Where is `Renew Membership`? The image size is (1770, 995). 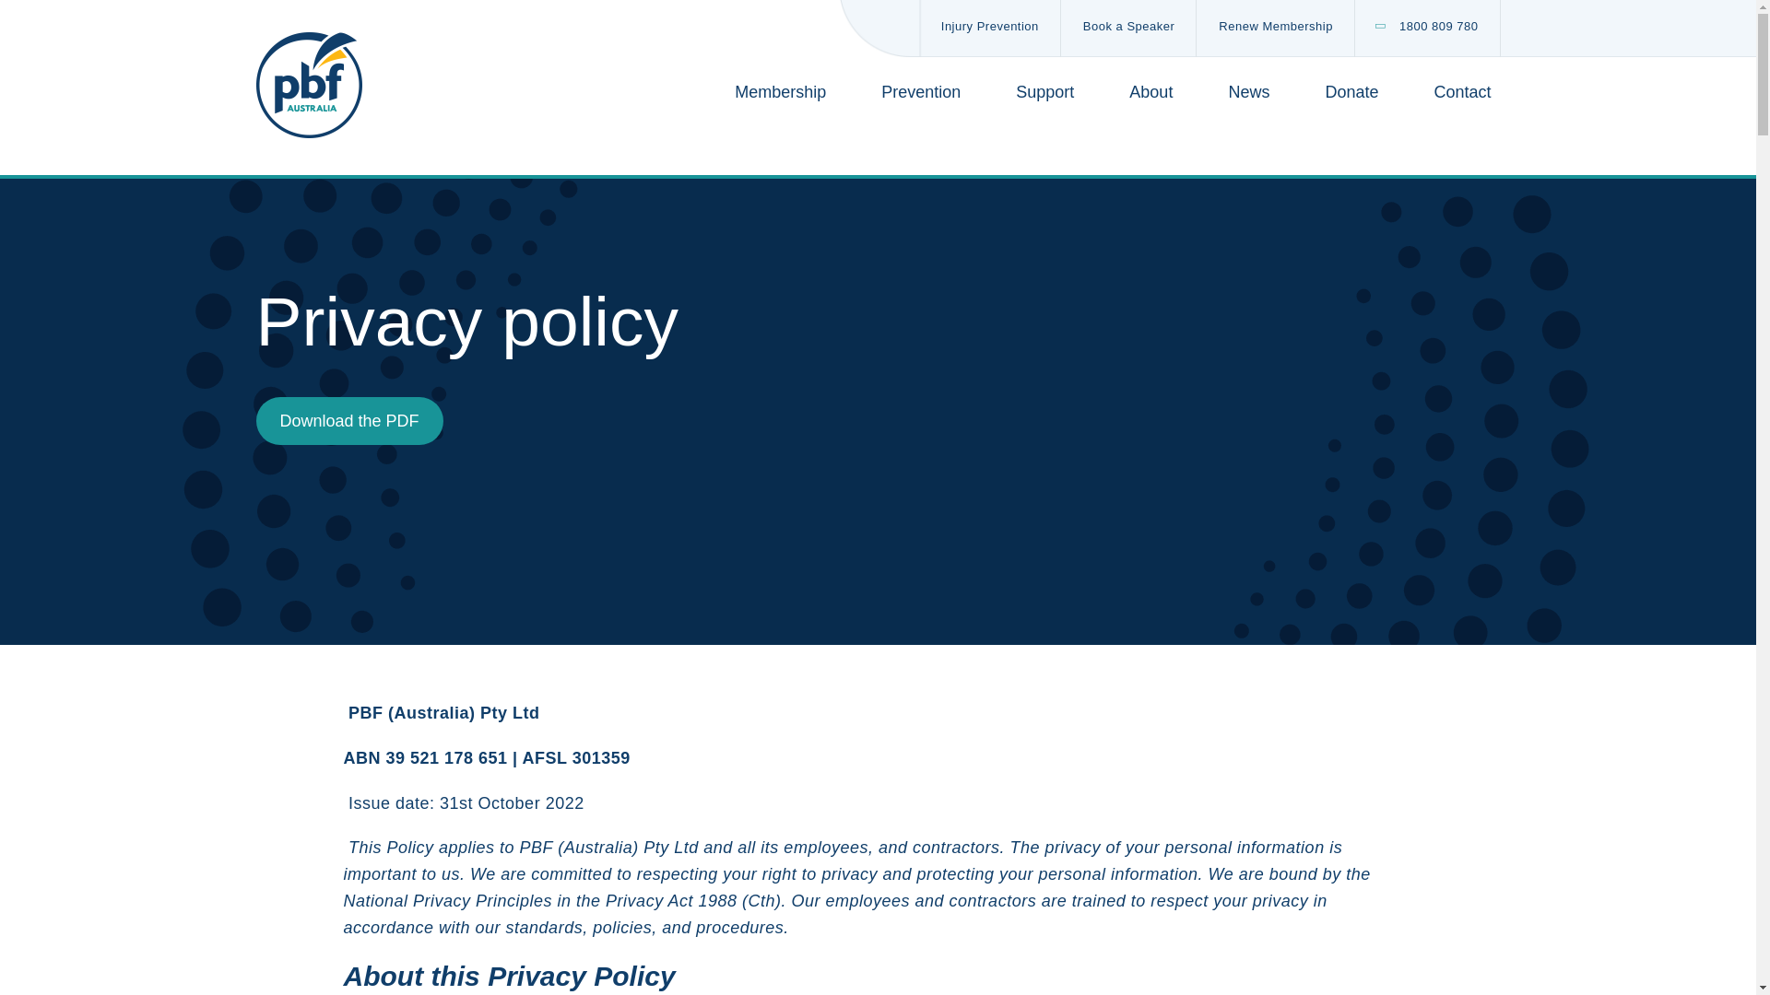
Renew Membership is located at coordinates (1276, 28).